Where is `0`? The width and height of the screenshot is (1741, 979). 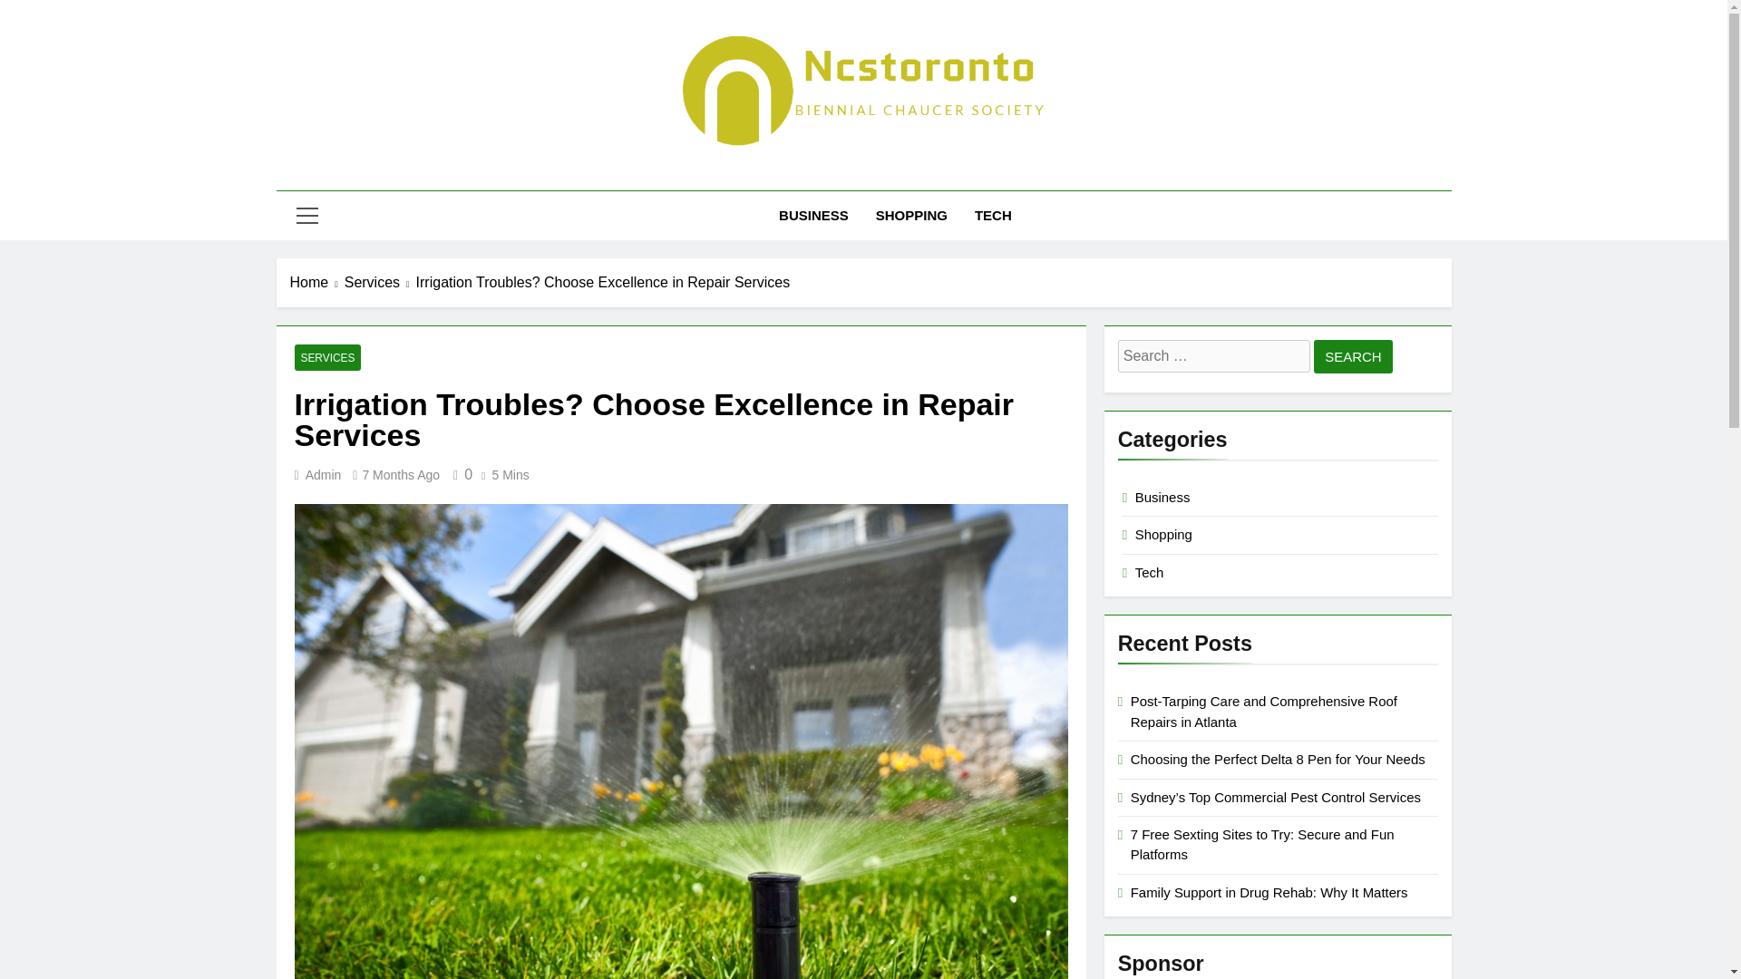
0 is located at coordinates (459, 475).